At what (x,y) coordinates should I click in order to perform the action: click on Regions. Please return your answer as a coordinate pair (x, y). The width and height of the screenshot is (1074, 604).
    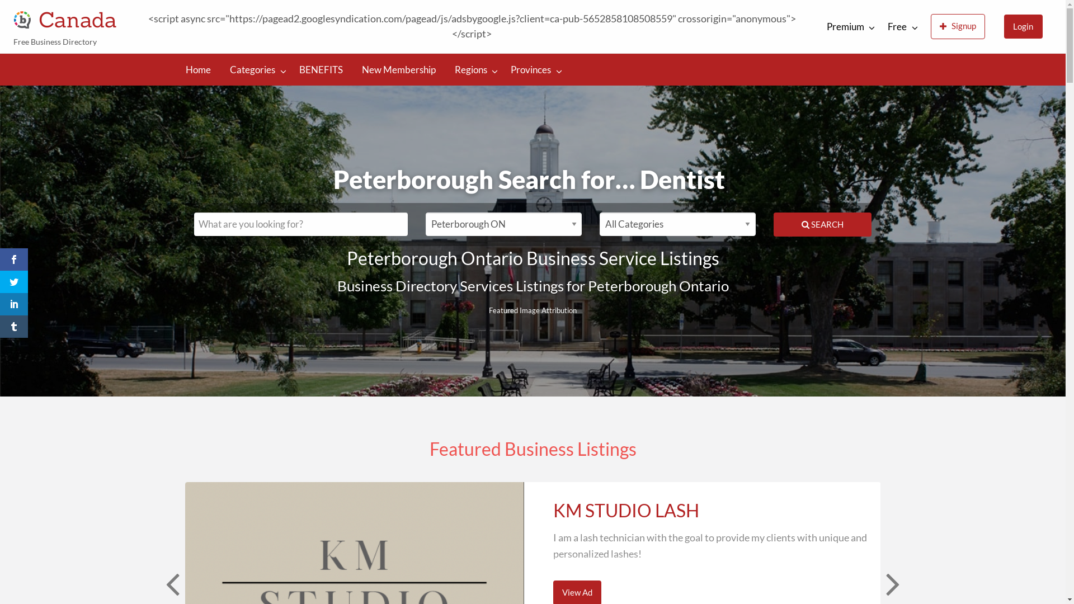
    Looking at the image, I should click on (147, 63).